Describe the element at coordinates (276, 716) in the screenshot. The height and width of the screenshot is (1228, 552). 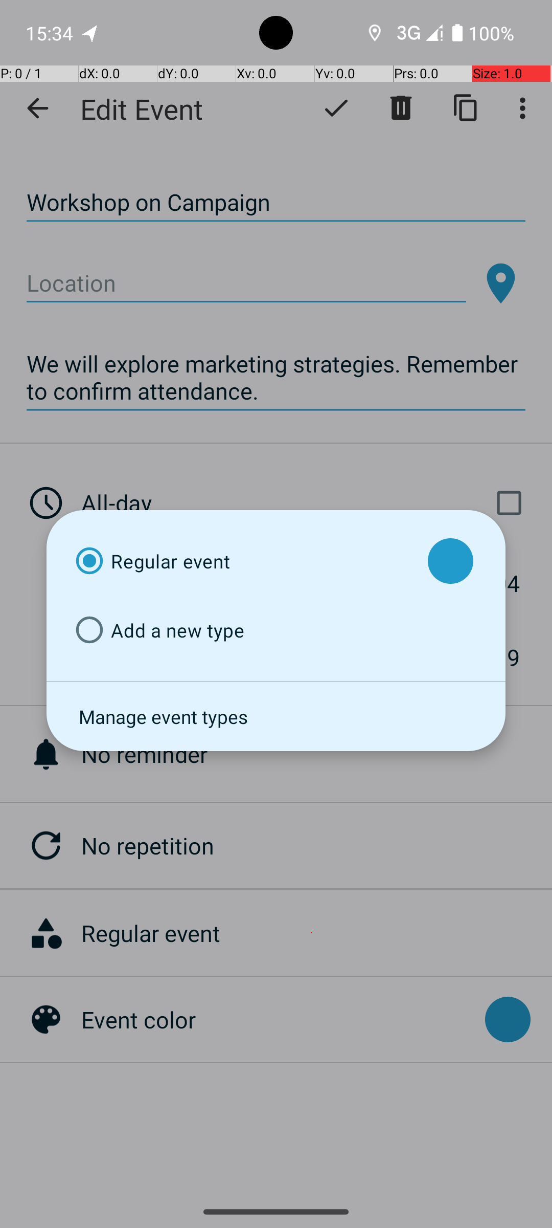
I see `Manage event types` at that location.